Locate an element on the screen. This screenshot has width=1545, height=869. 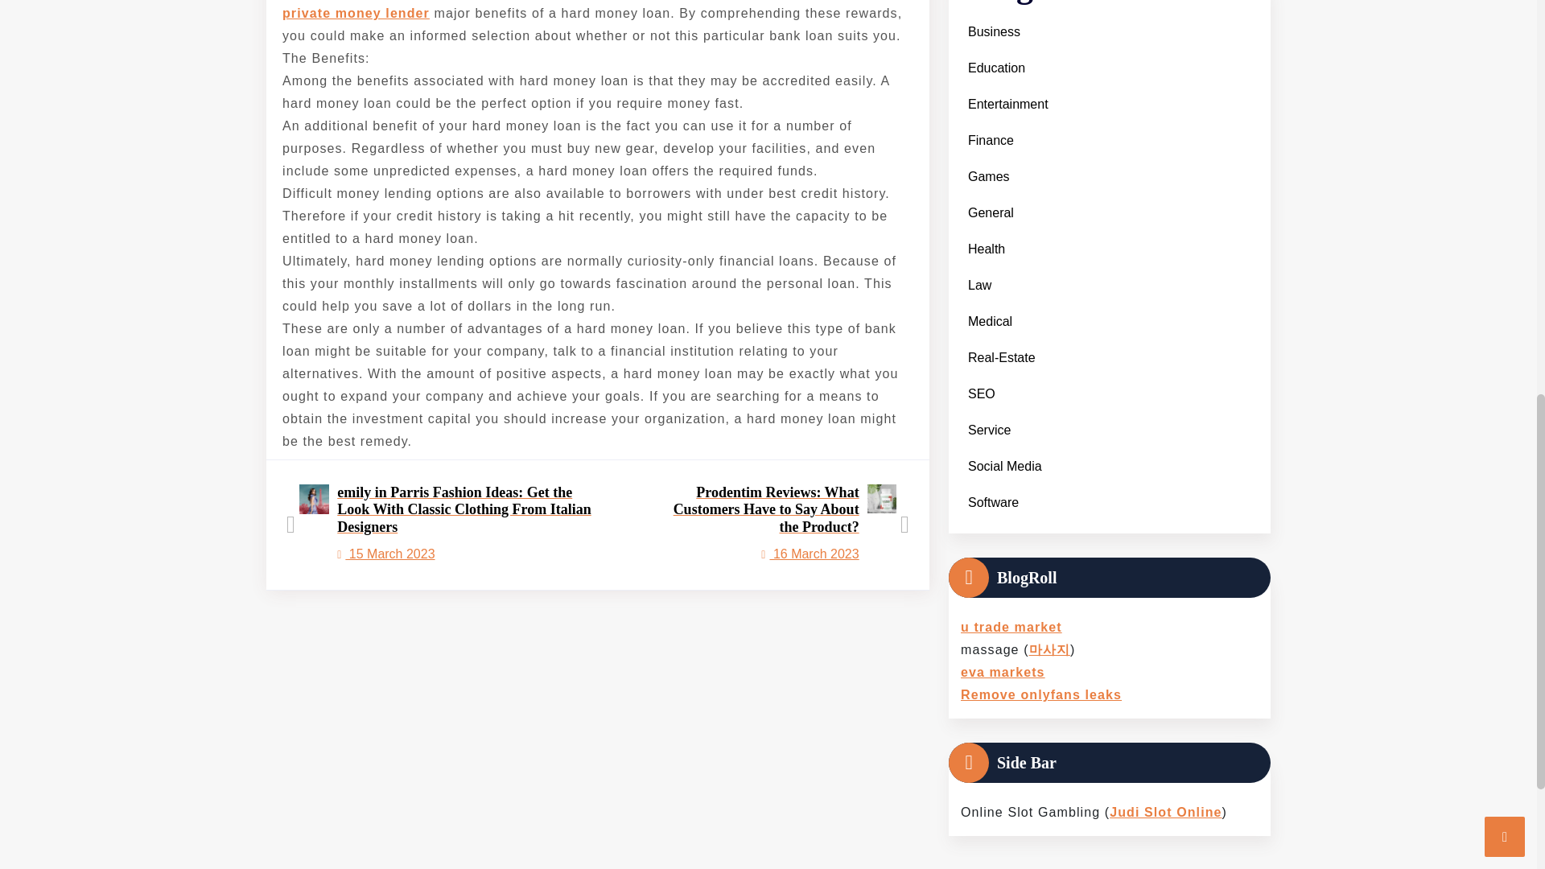
Education is located at coordinates (996, 68).